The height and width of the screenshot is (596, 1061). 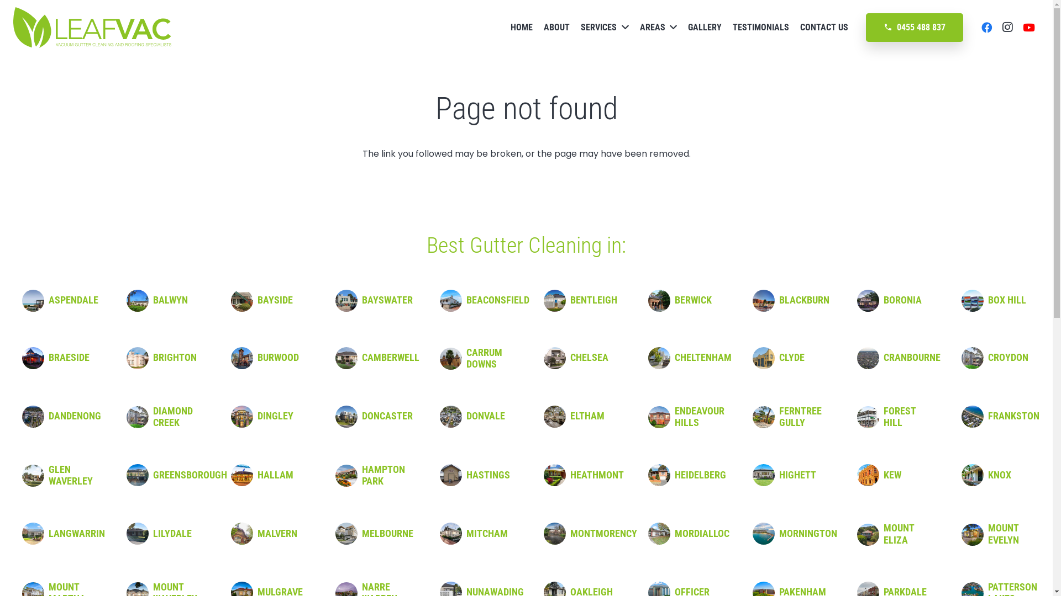 What do you see at coordinates (702, 534) in the screenshot?
I see `MORDIALLOC` at bounding box center [702, 534].